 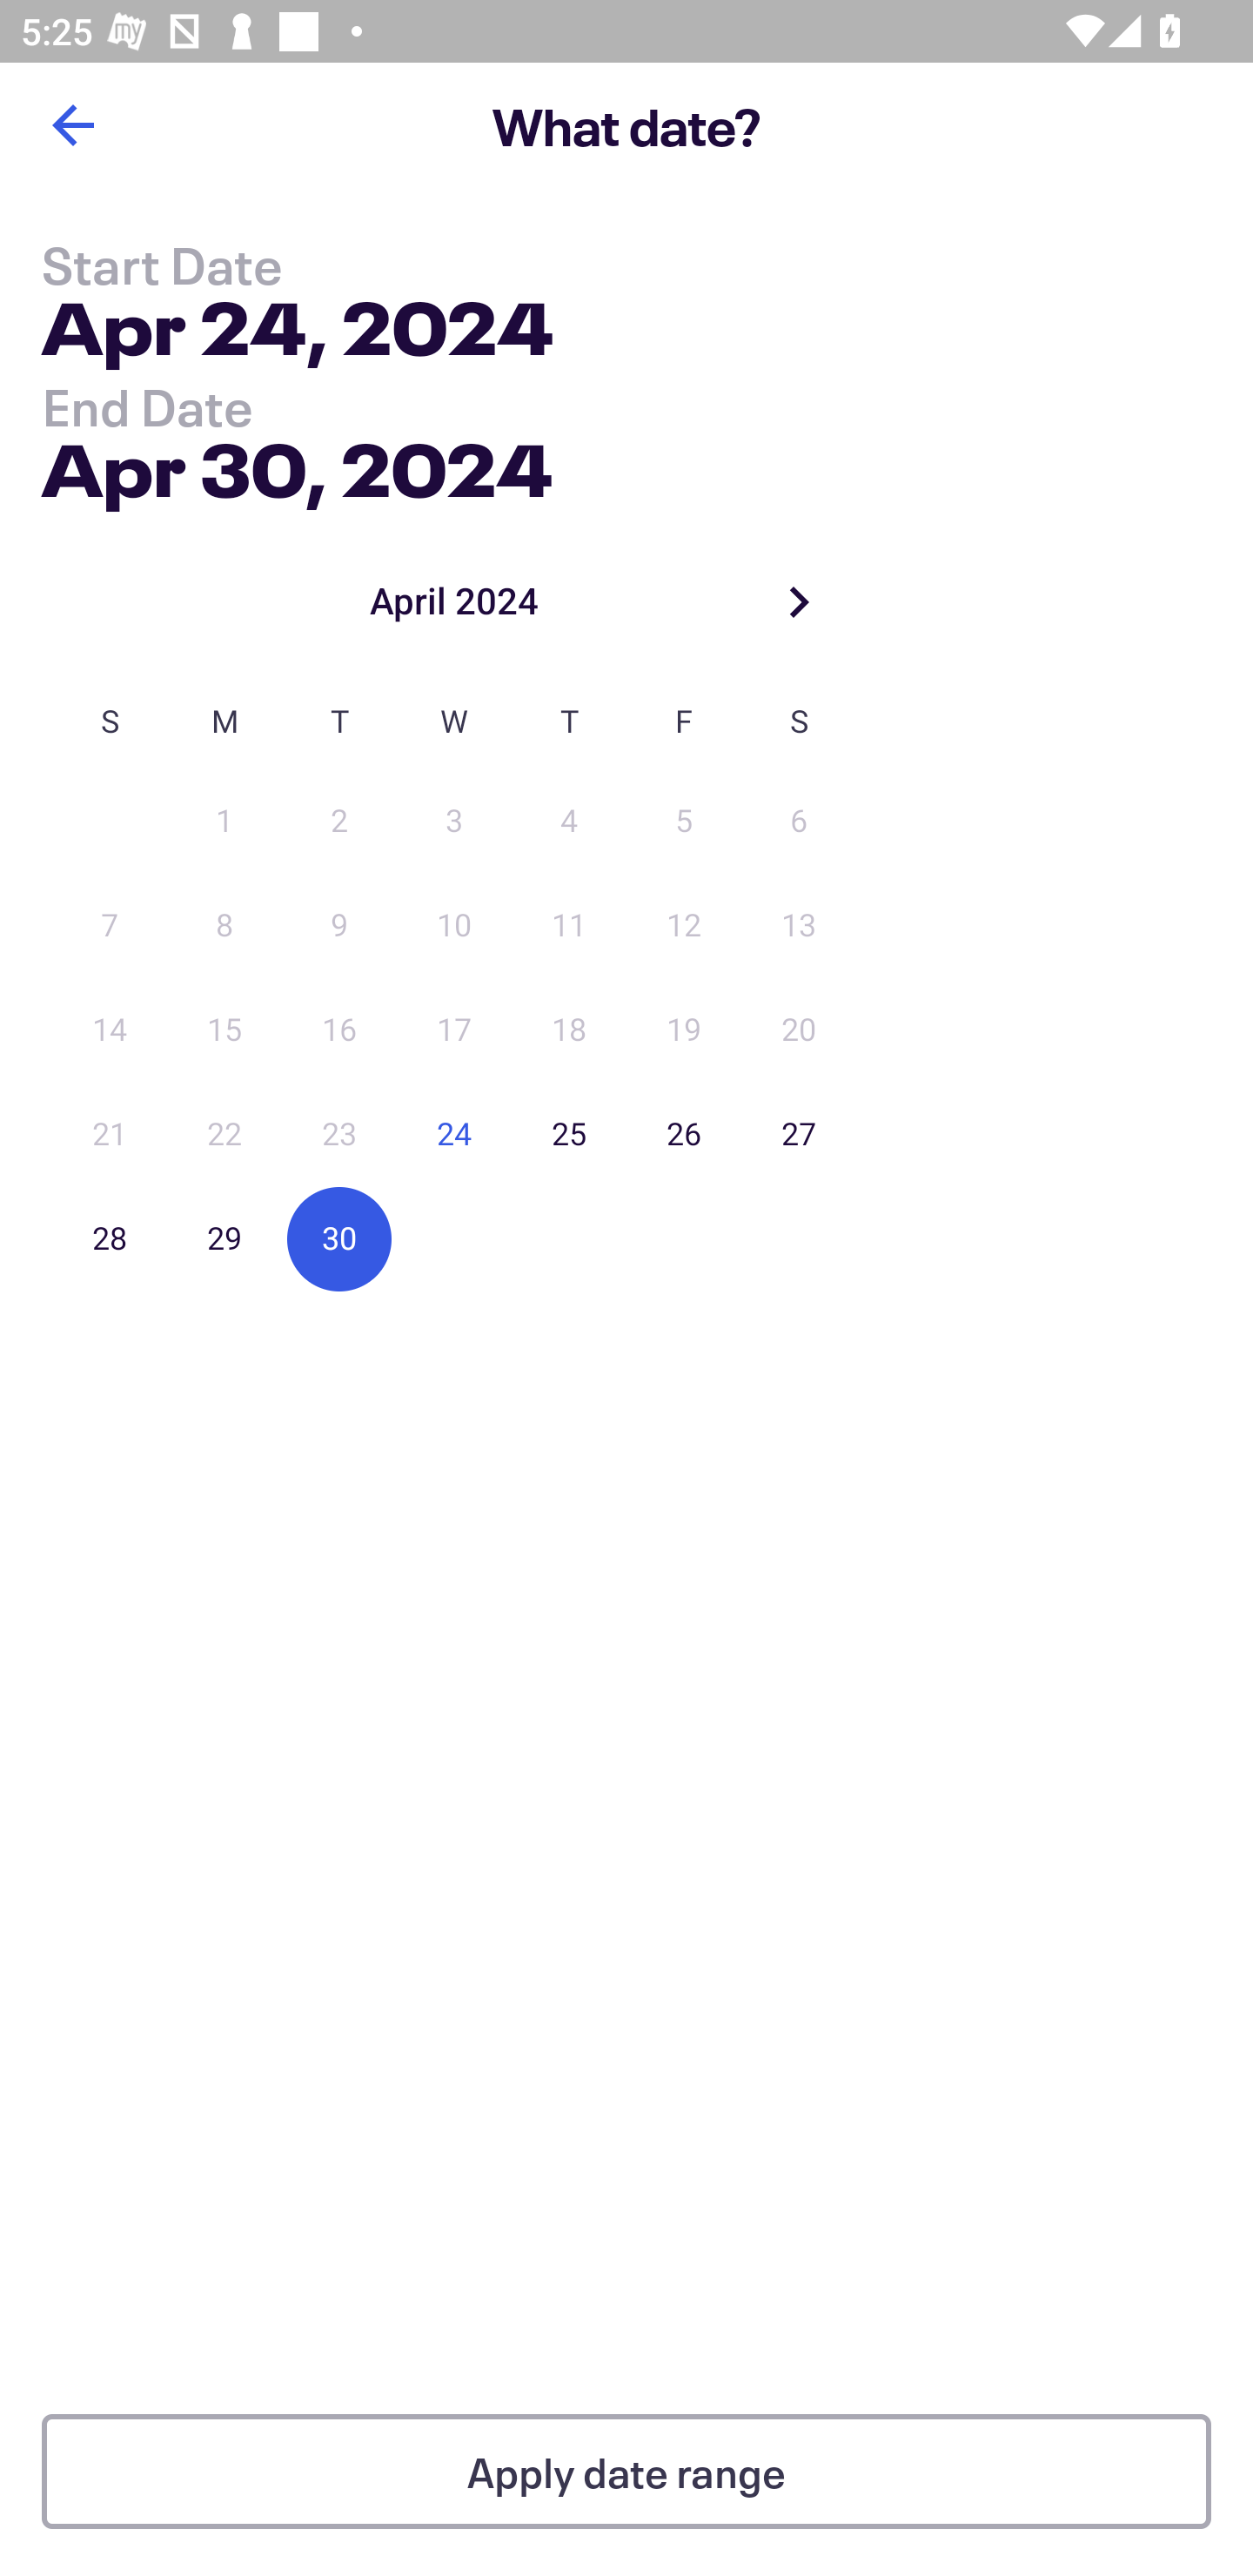 What do you see at coordinates (224, 1030) in the screenshot?
I see `15 15 April 2024` at bounding box center [224, 1030].